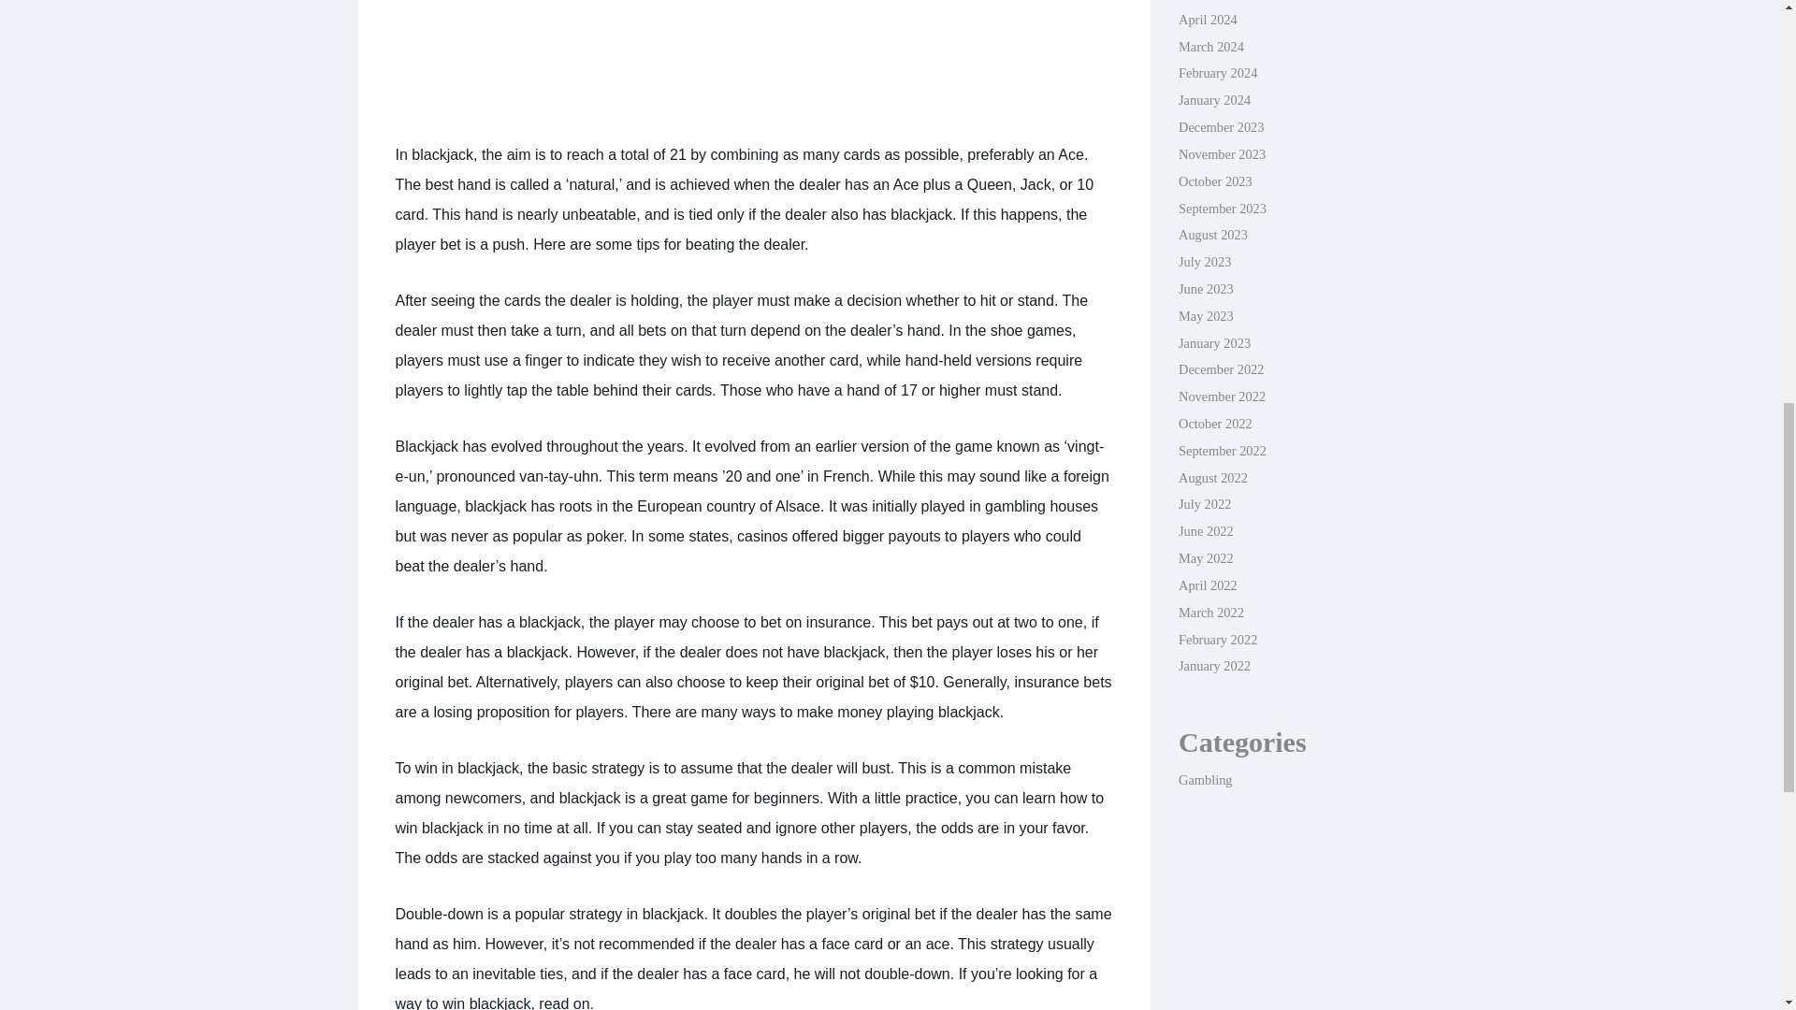 The image size is (1796, 1010). Describe the element at coordinates (1207, 19) in the screenshot. I see `April 2024` at that location.